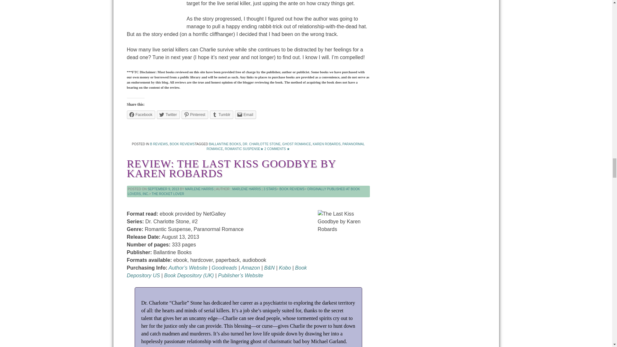 This screenshot has height=347, width=617. What do you see at coordinates (141, 115) in the screenshot?
I see `Click to share on Facebook` at bounding box center [141, 115].